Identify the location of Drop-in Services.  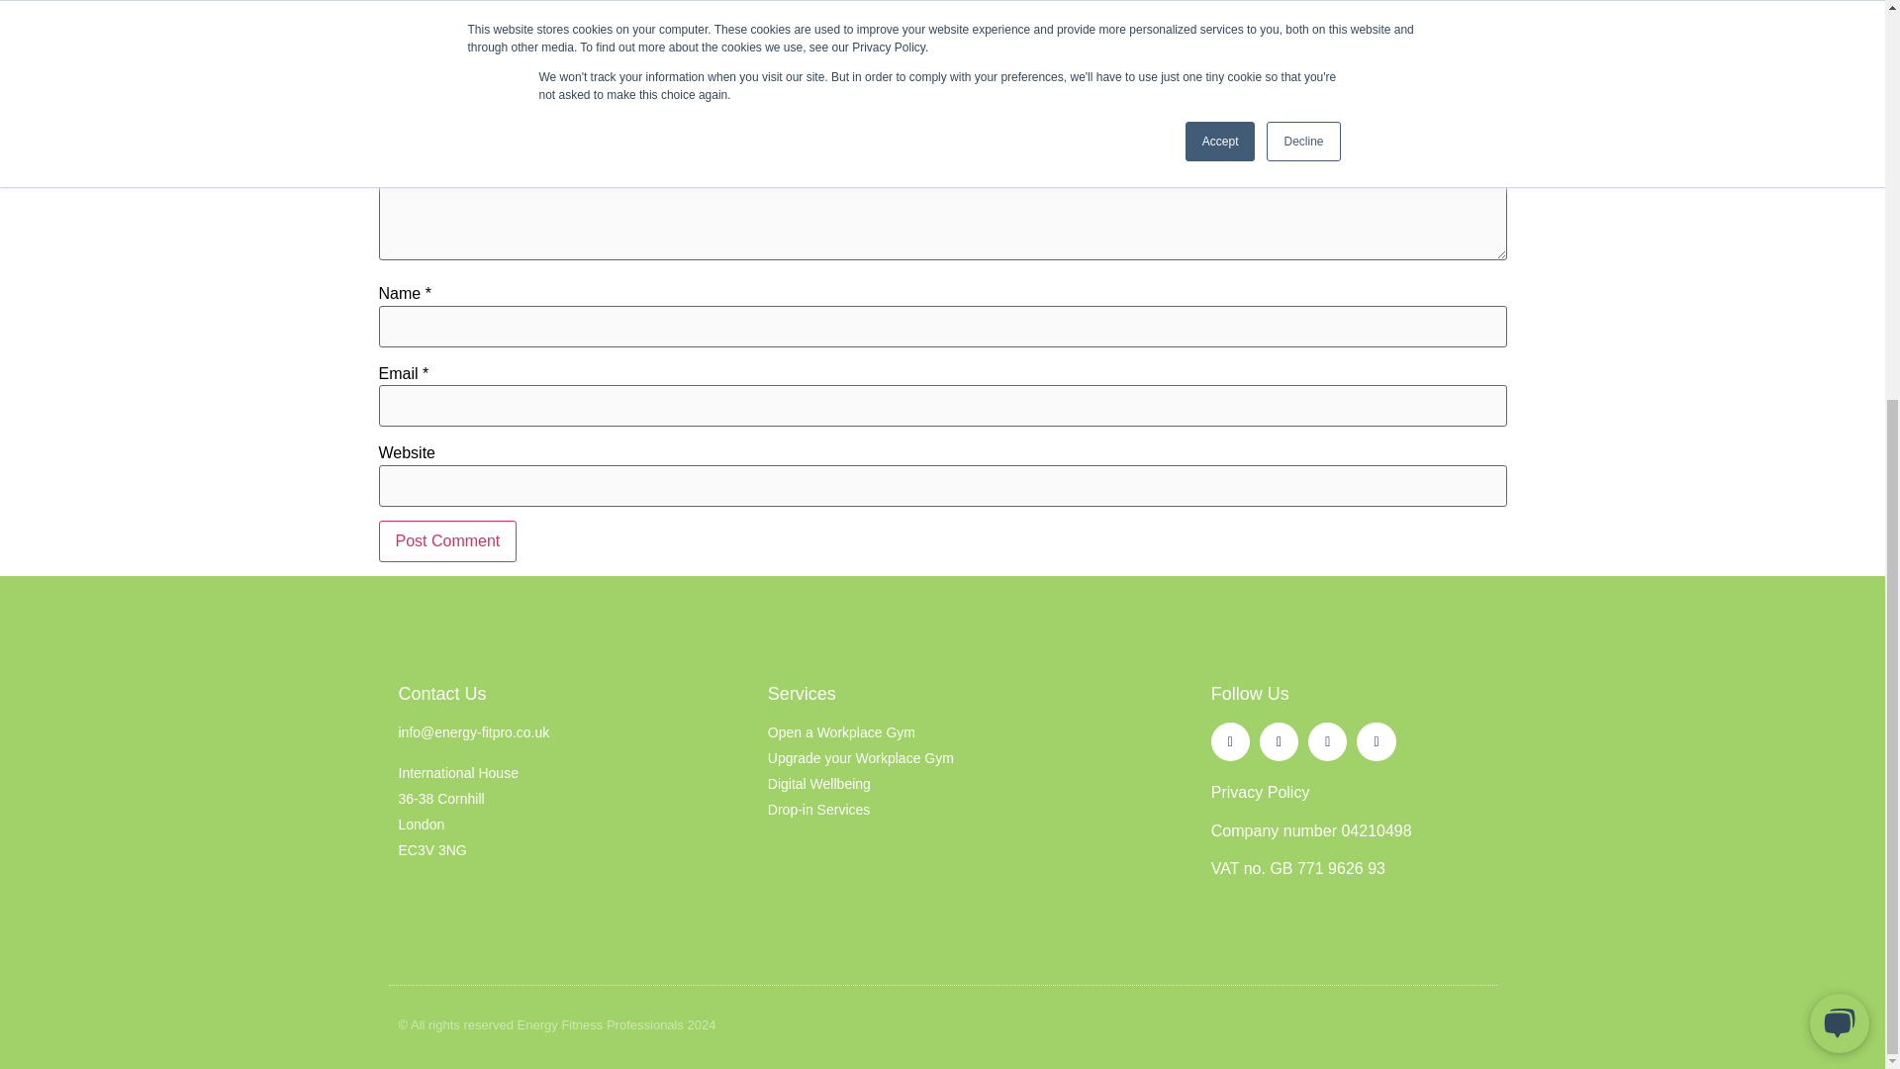
(942, 810).